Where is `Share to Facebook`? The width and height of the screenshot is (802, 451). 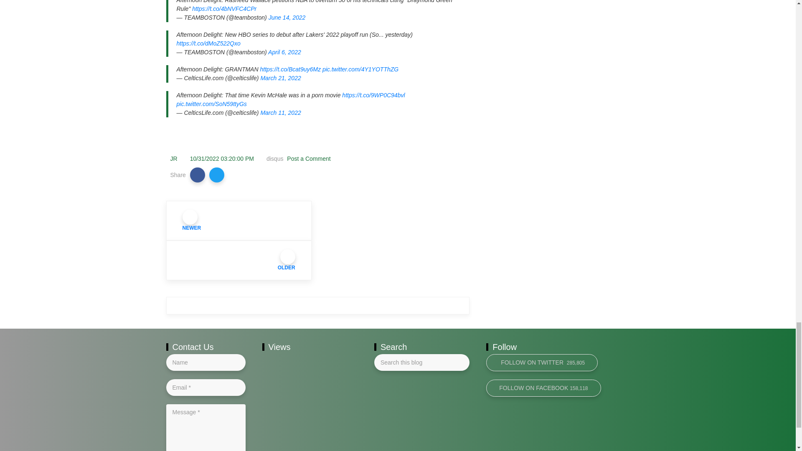
Share to Facebook is located at coordinates (198, 175).